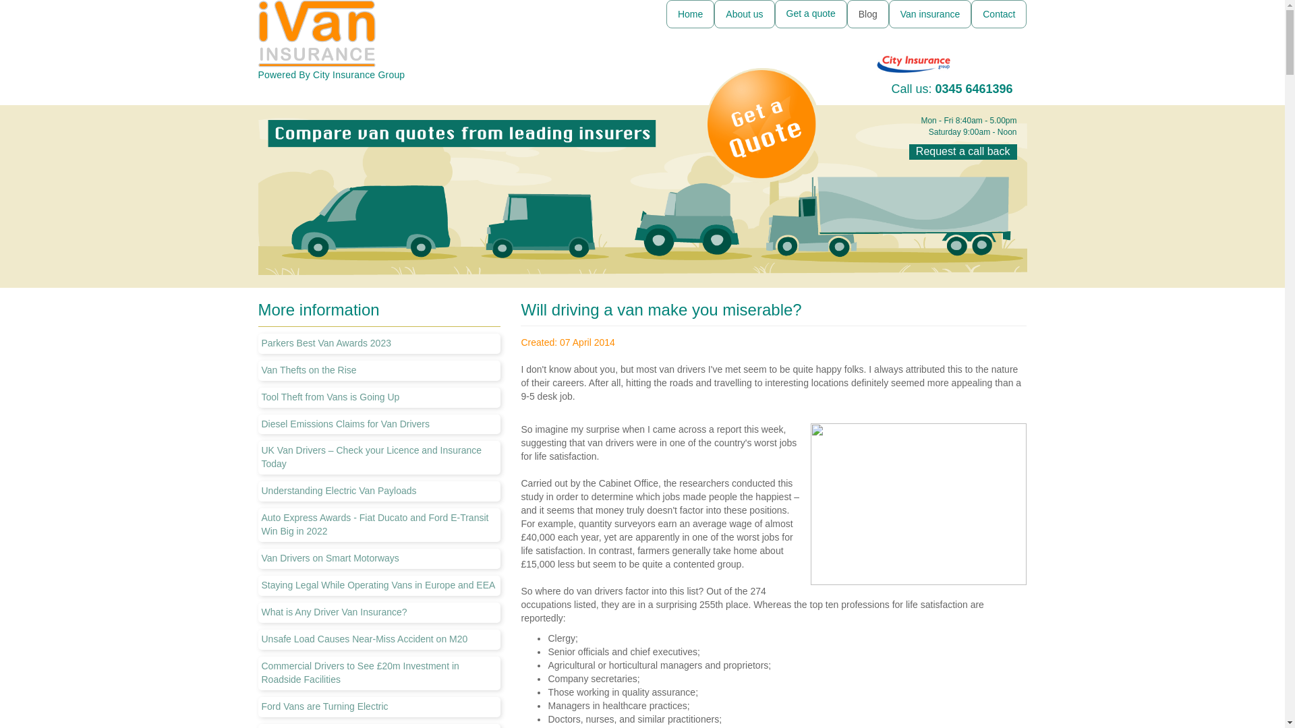  I want to click on Powered By City Insurance Group, so click(379, 40).